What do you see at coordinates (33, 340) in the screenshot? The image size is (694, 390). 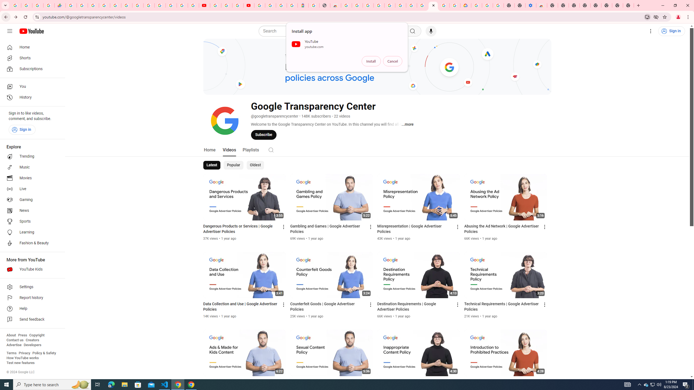 I see `Creators` at bounding box center [33, 340].